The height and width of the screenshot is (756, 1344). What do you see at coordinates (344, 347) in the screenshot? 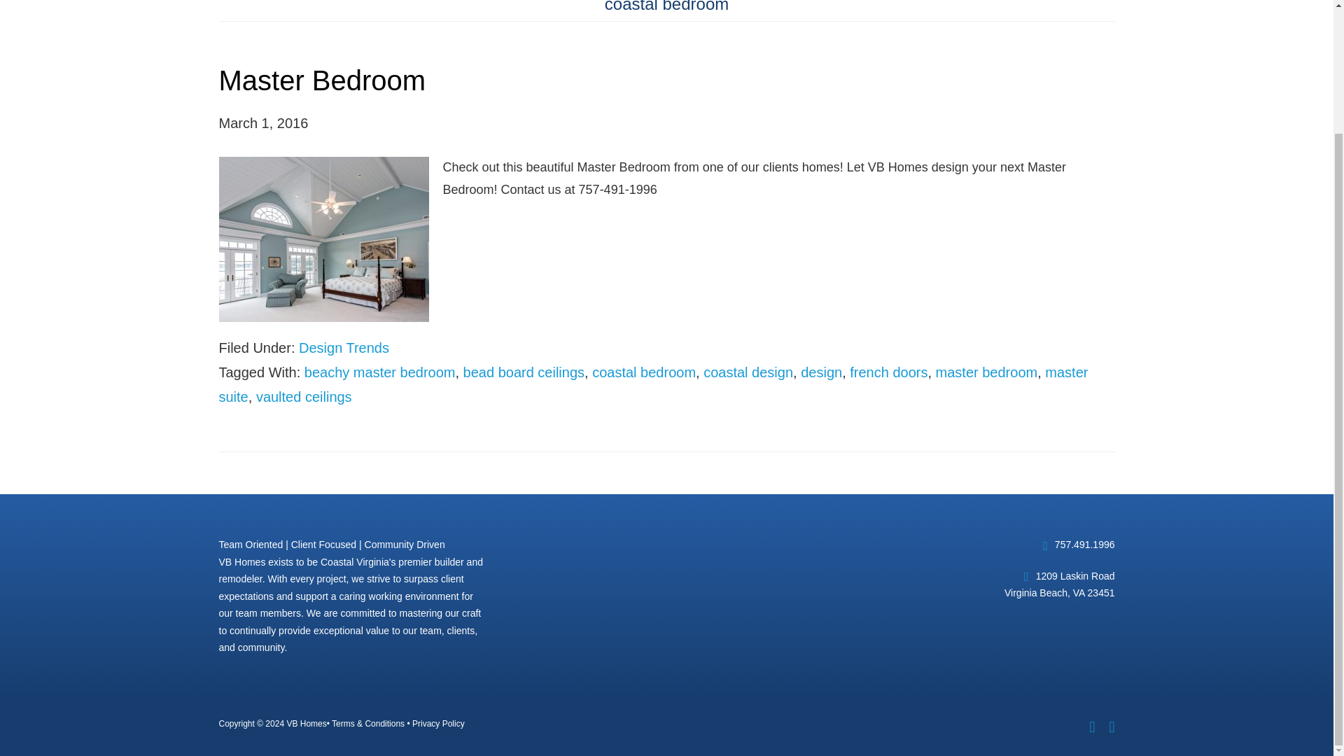
I see `Design Trends` at bounding box center [344, 347].